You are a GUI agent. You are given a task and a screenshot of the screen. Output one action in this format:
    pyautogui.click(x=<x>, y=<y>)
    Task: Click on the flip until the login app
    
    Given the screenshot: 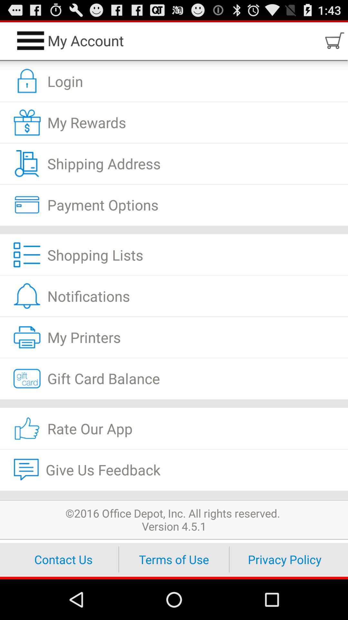 What is the action you would take?
    pyautogui.click(x=174, y=81)
    